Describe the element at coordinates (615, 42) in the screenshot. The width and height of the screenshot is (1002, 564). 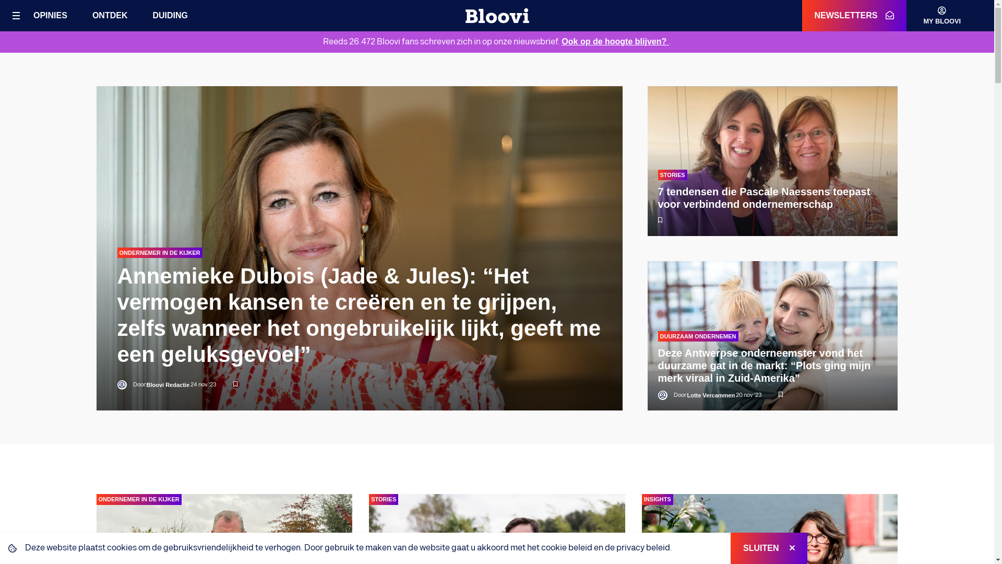
I see `Ook op de hoogte blijven?` at that location.